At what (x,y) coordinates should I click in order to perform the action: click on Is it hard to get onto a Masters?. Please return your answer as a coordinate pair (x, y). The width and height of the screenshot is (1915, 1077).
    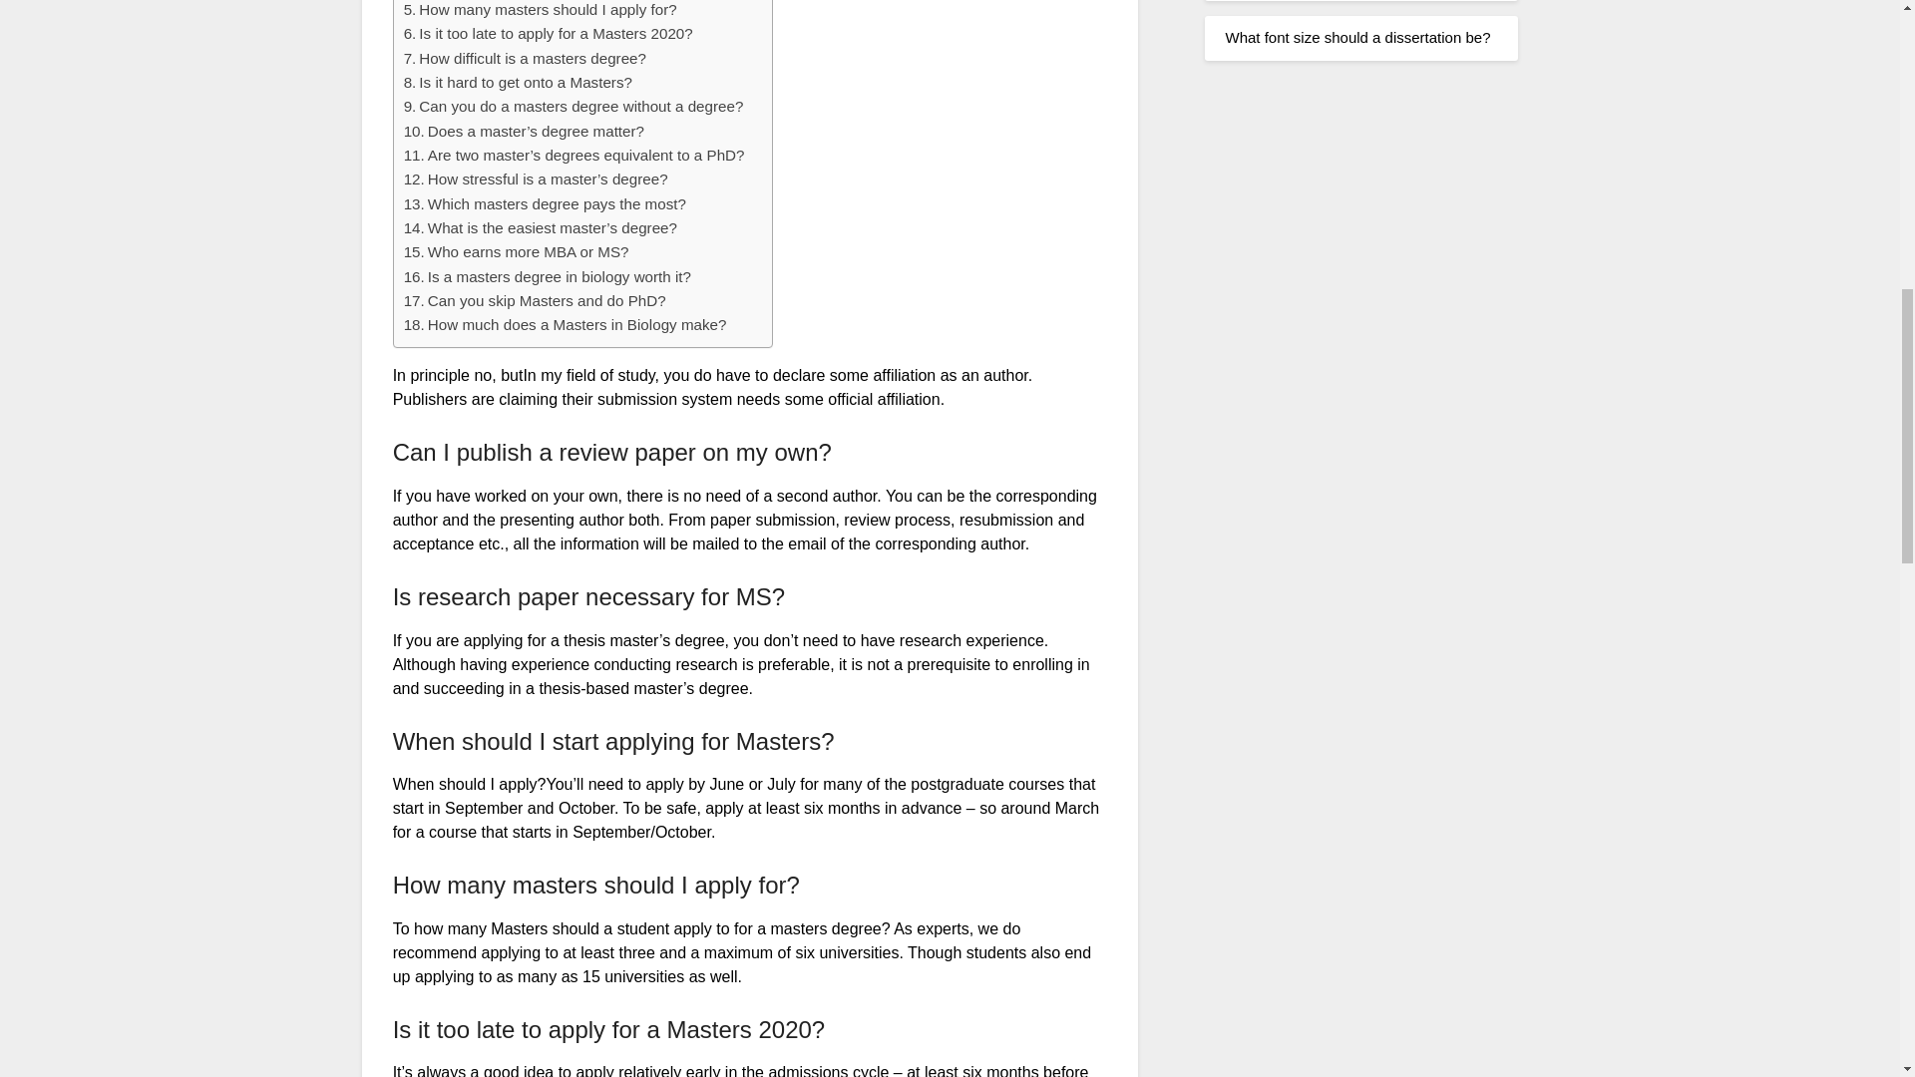
    Looking at the image, I should click on (518, 83).